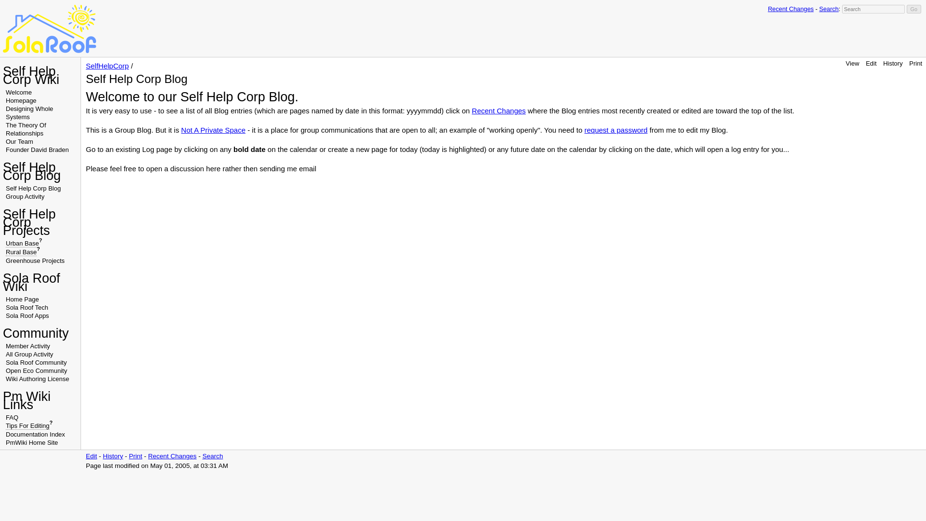 The width and height of the screenshot is (926, 521). Describe the element at coordinates (18, 92) in the screenshot. I see `Welcome` at that location.